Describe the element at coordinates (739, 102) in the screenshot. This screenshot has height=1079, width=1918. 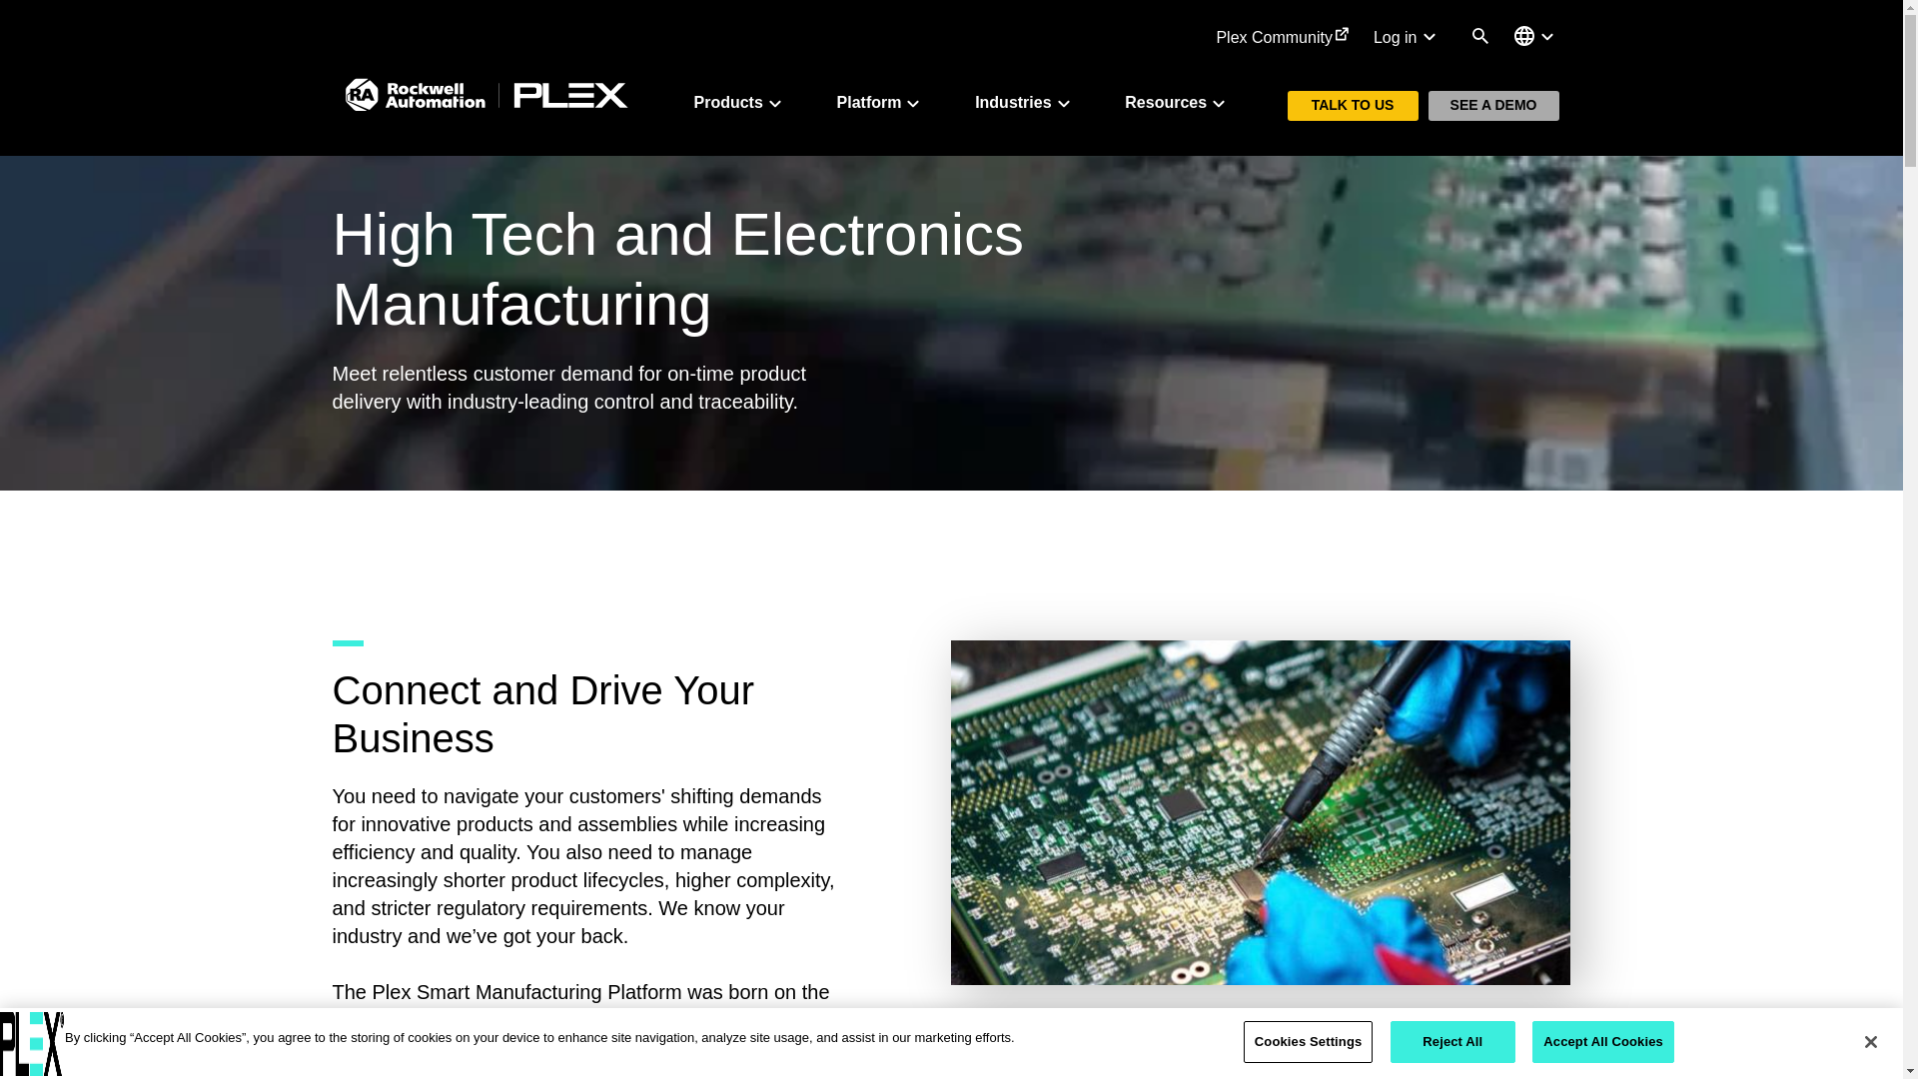
I see `Products` at that location.